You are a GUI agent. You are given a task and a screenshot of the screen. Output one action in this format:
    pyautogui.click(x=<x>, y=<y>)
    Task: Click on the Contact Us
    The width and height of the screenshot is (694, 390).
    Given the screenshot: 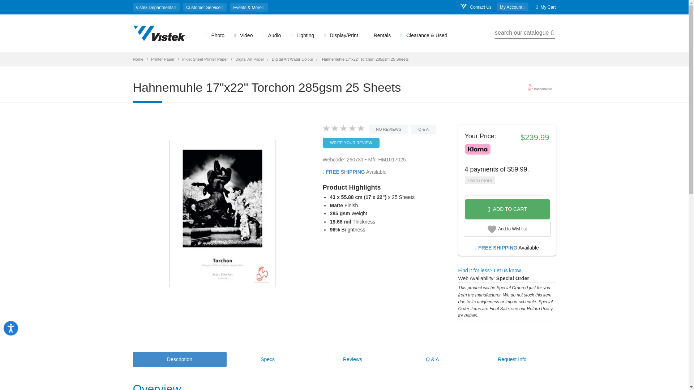 What is the action you would take?
    pyautogui.click(x=476, y=7)
    